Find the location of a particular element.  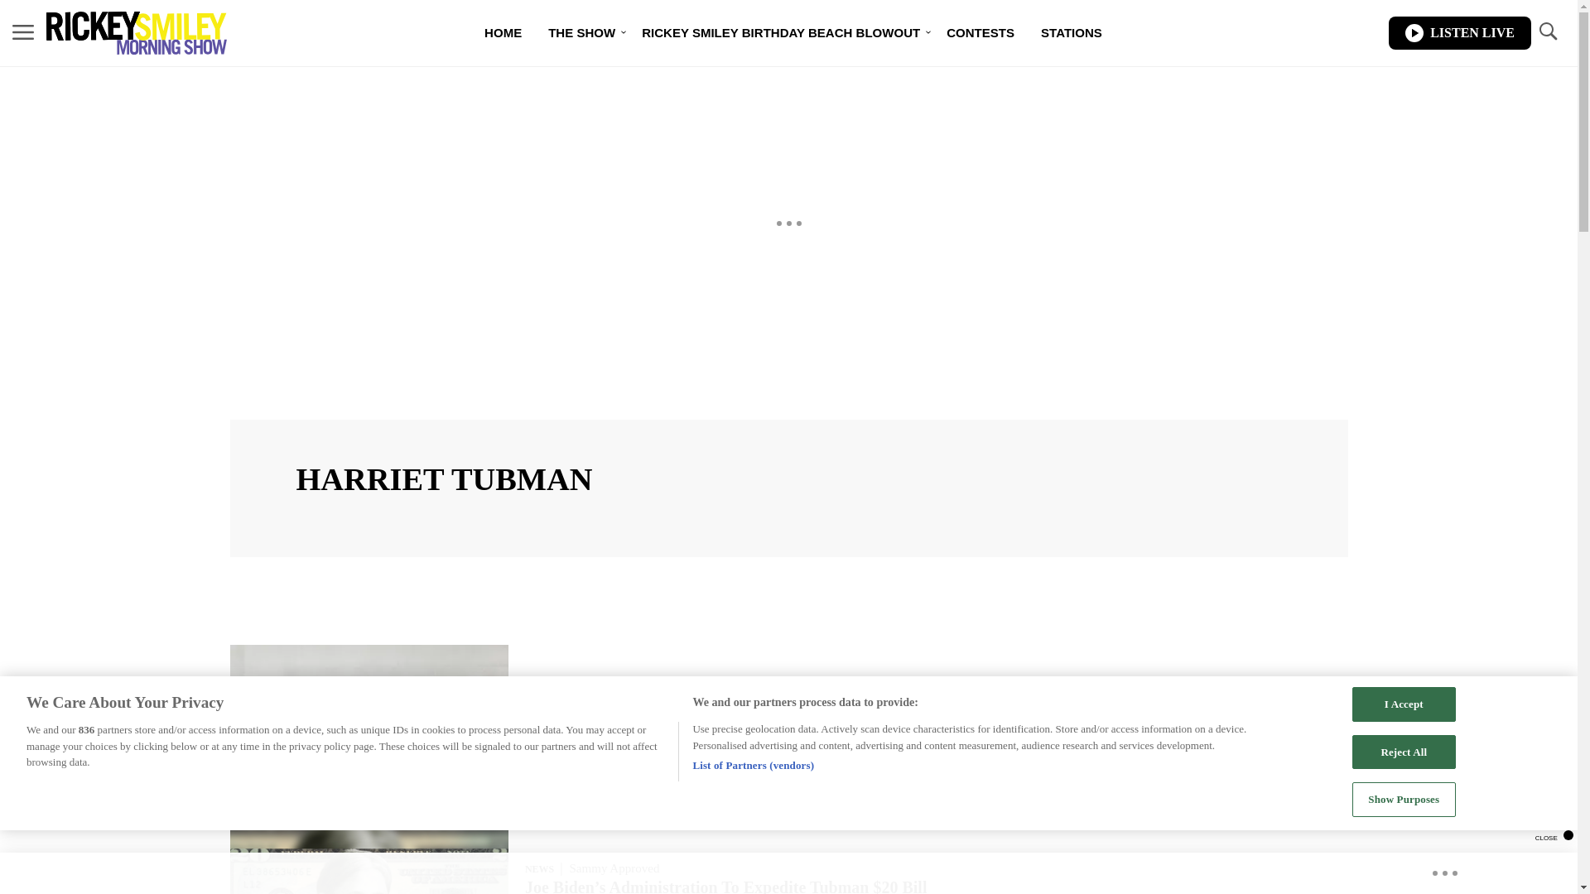

NEWS is located at coordinates (538, 869).